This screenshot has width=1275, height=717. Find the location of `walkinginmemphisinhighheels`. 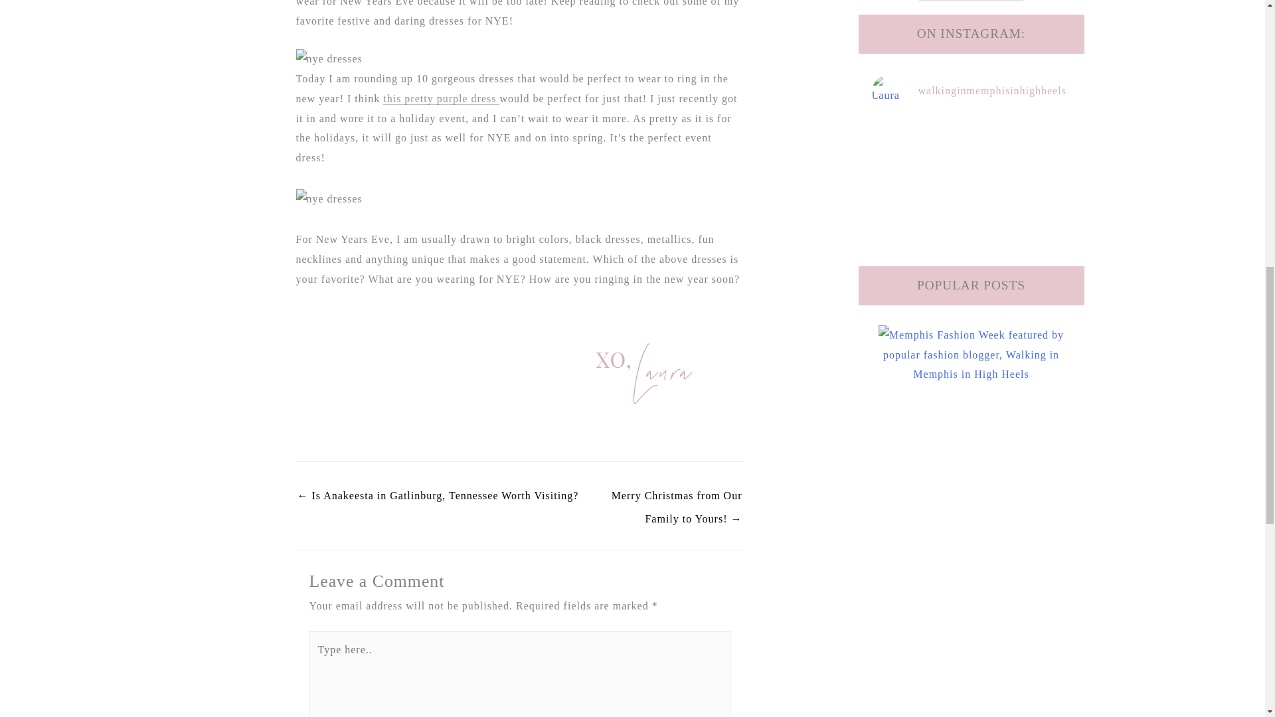

walkinginmemphisinhighheels is located at coordinates (971, 92).